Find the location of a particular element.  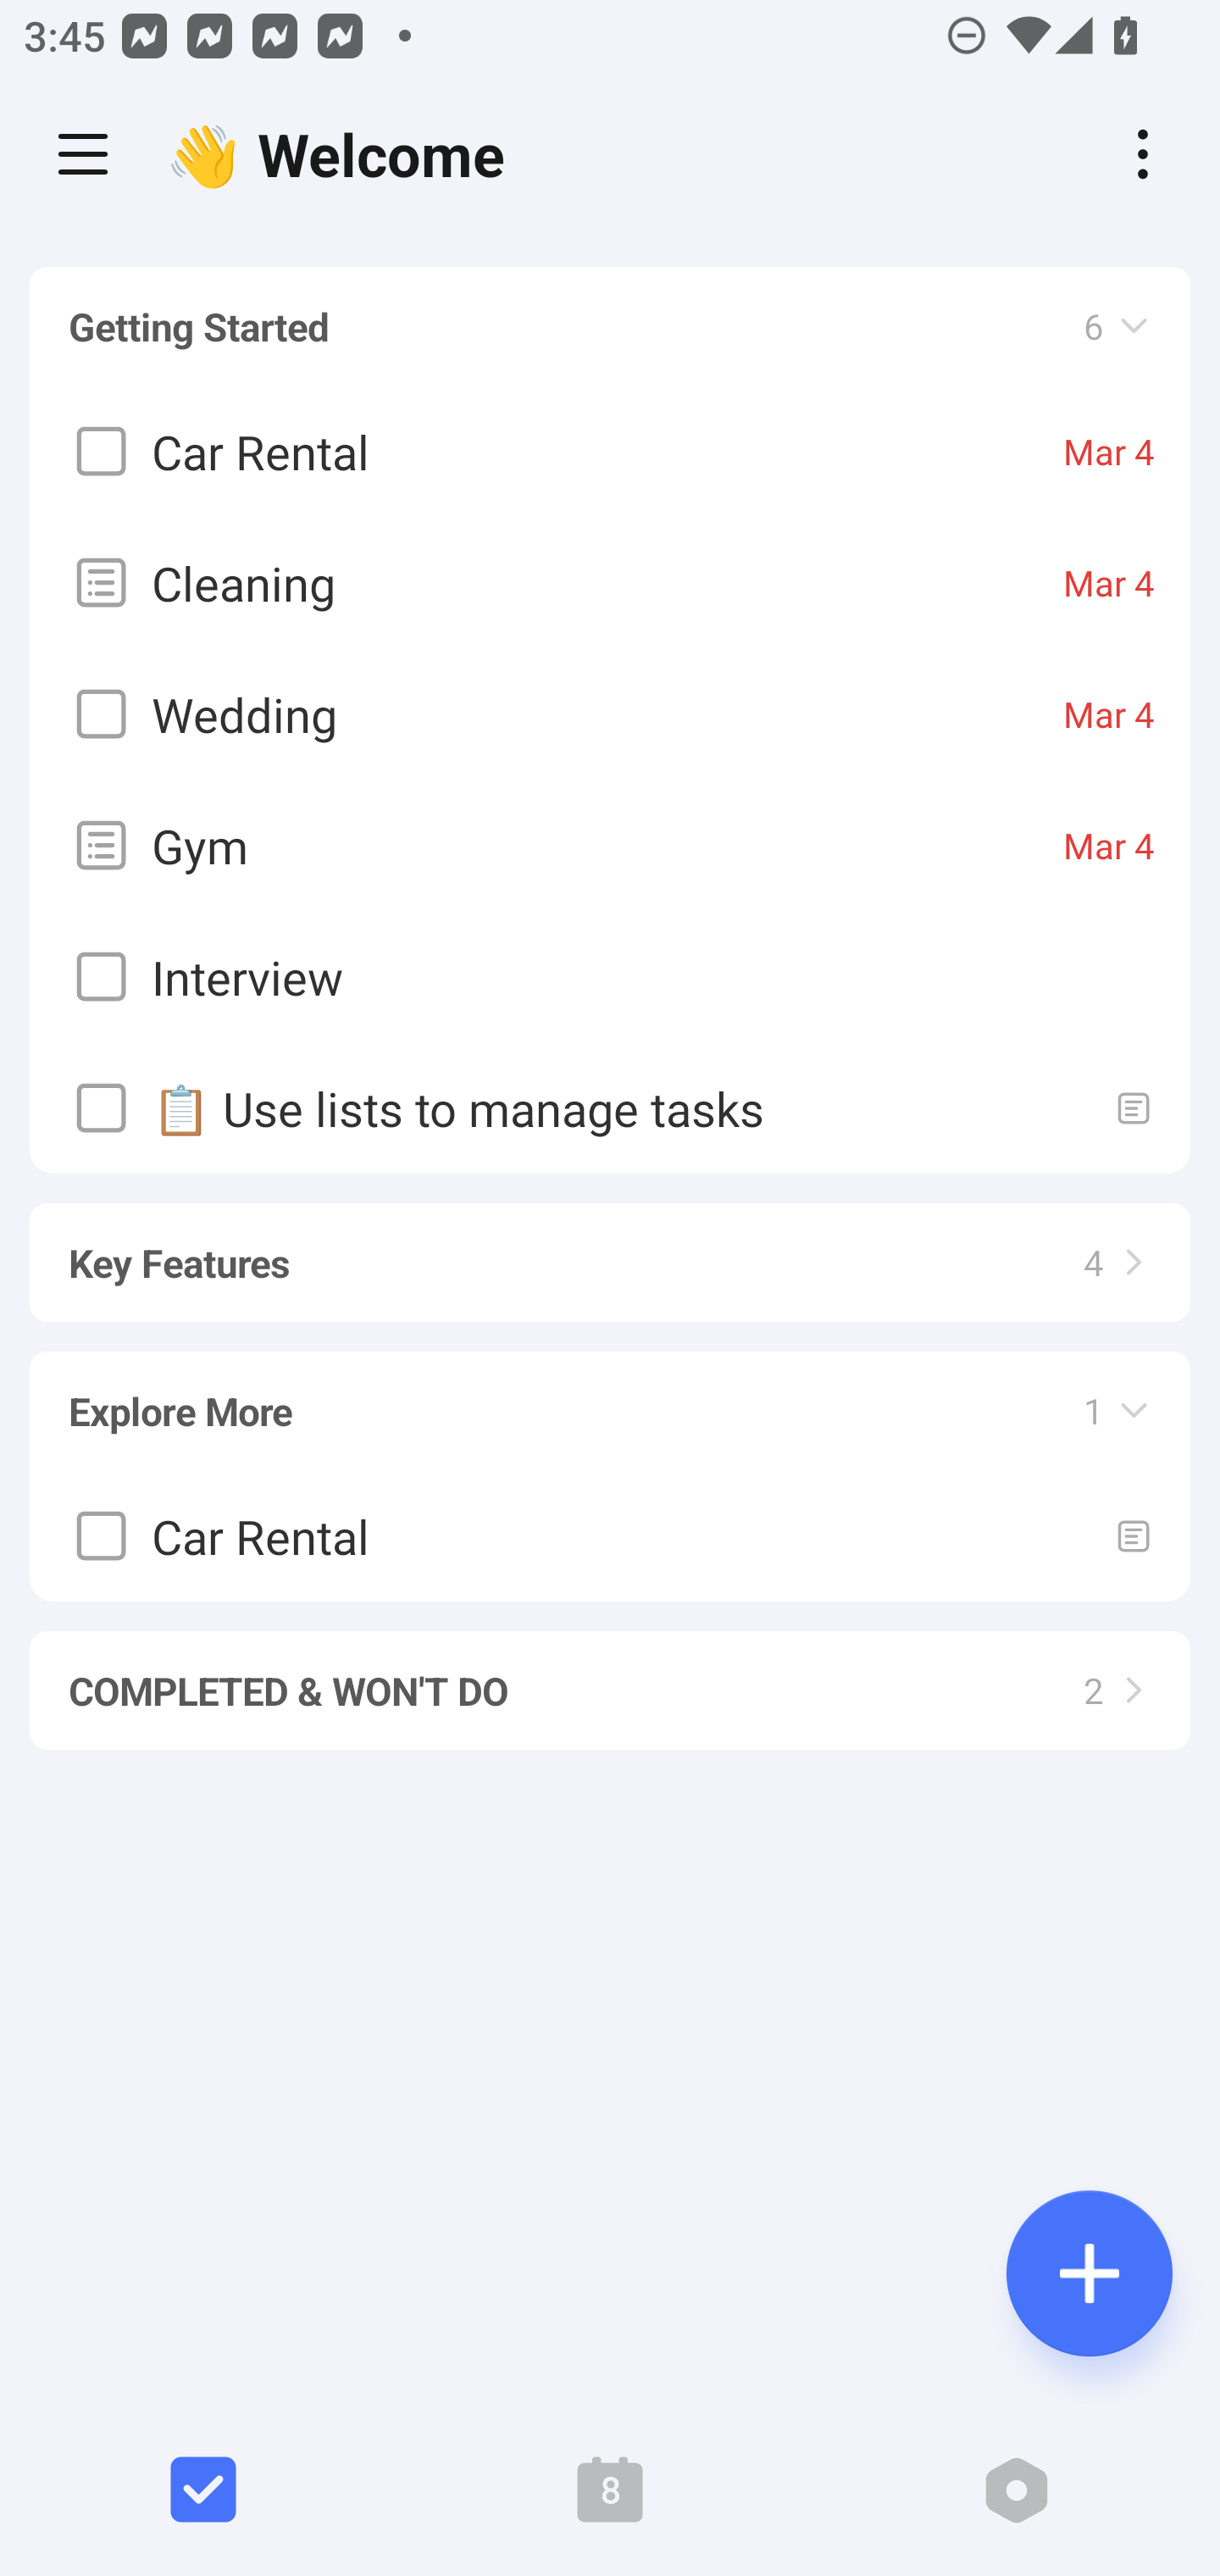

Mar 4 is located at coordinates (1109, 583).